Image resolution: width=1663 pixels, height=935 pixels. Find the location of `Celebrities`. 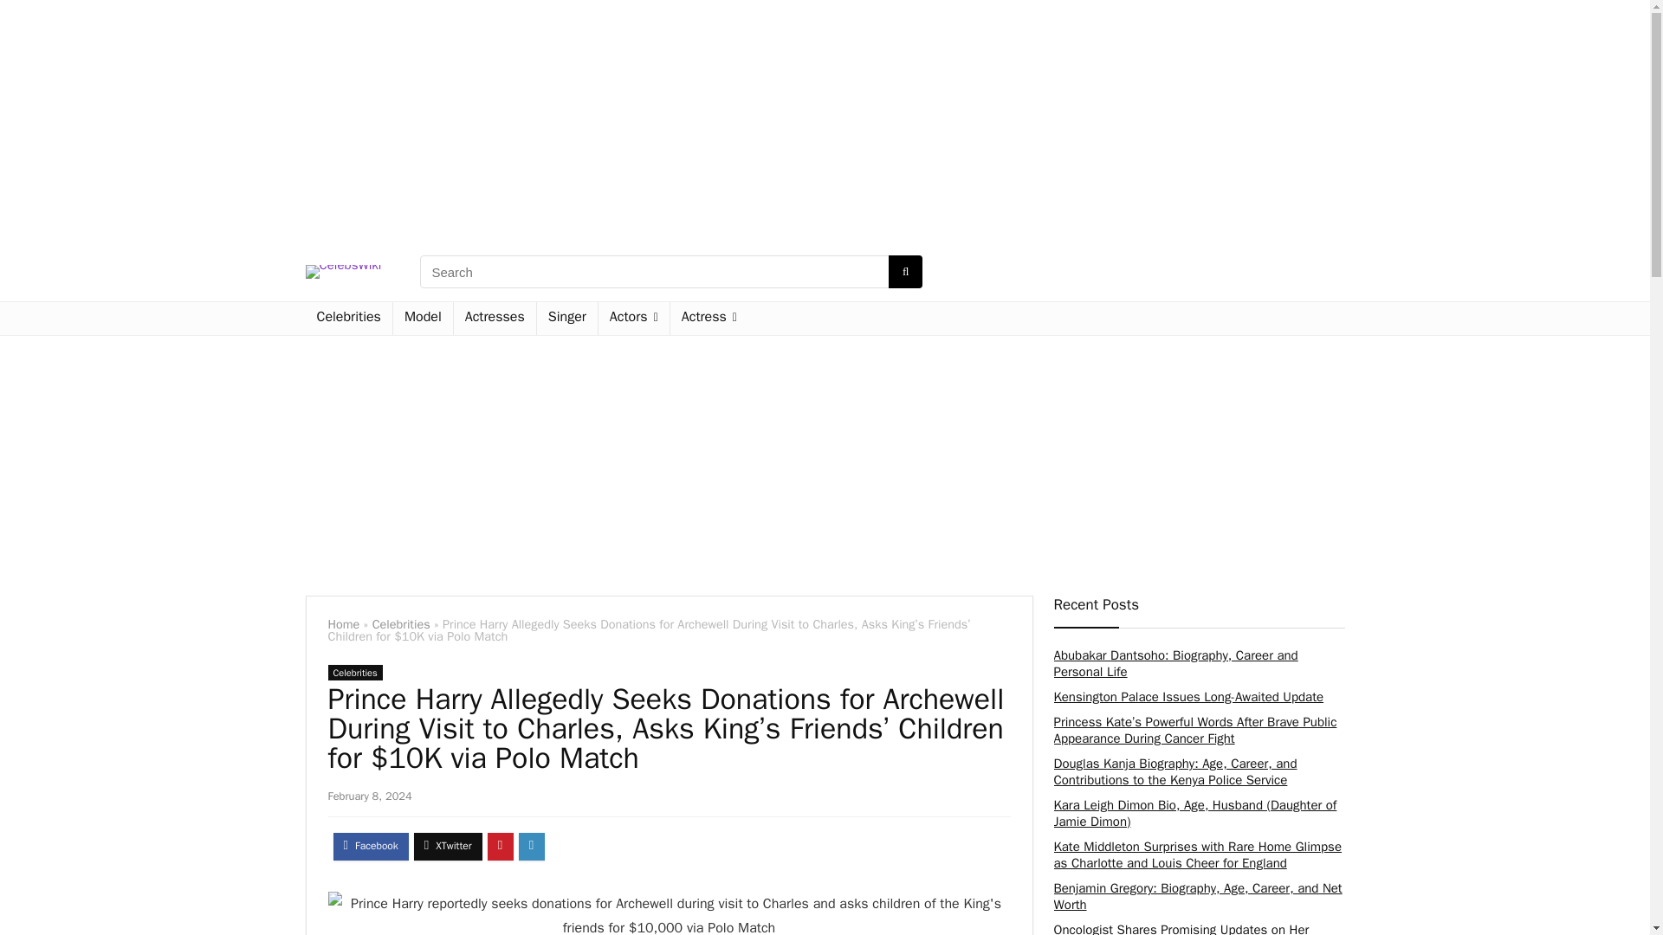

Celebrities is located at coordinates (355, 672).